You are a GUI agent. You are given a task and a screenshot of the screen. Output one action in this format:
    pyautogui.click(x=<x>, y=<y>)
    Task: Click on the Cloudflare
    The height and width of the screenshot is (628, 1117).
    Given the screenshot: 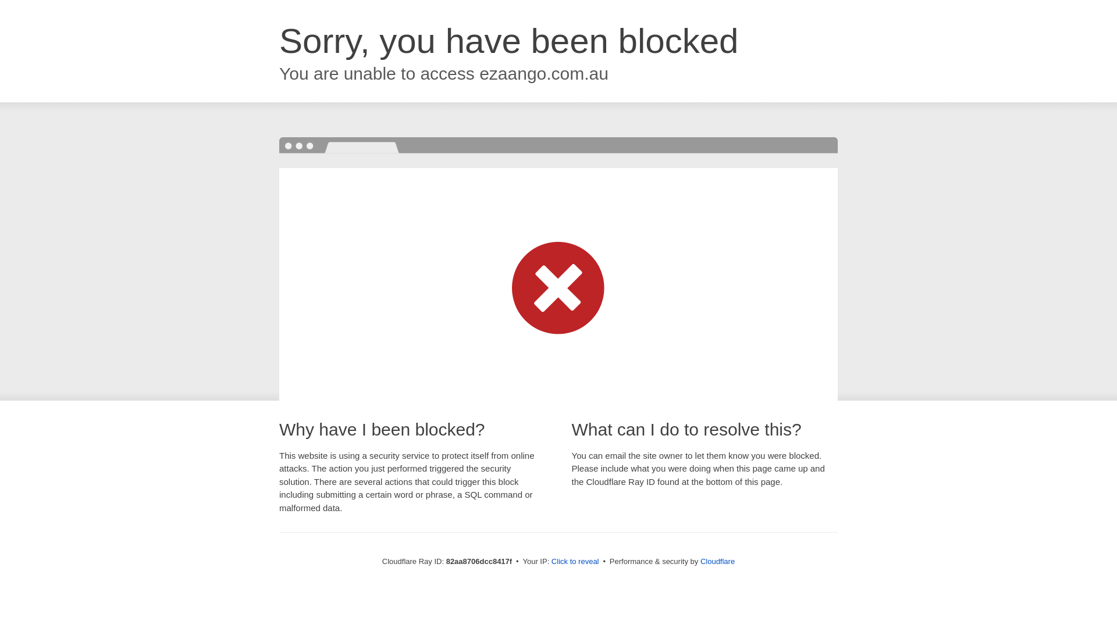 What is the action you would take?
    pyautogui.click(x=718, y=562)
    